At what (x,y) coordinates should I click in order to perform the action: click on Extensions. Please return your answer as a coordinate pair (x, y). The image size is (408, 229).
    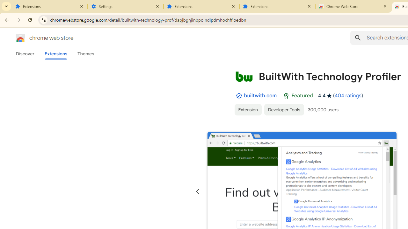
    Looking at the image, I should click on (50, 6).